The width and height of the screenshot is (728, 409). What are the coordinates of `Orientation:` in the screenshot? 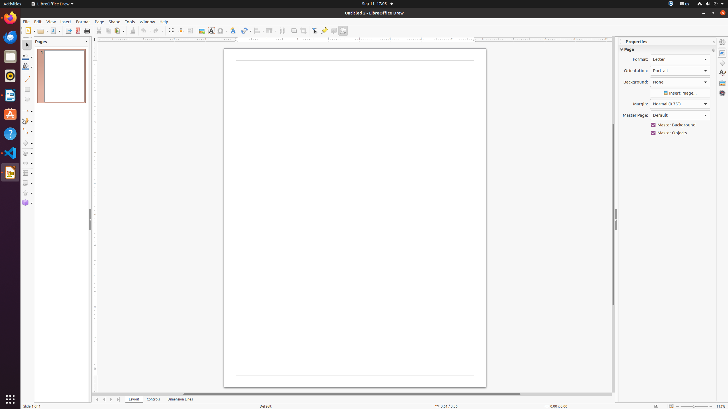 It's located at (680, 71).